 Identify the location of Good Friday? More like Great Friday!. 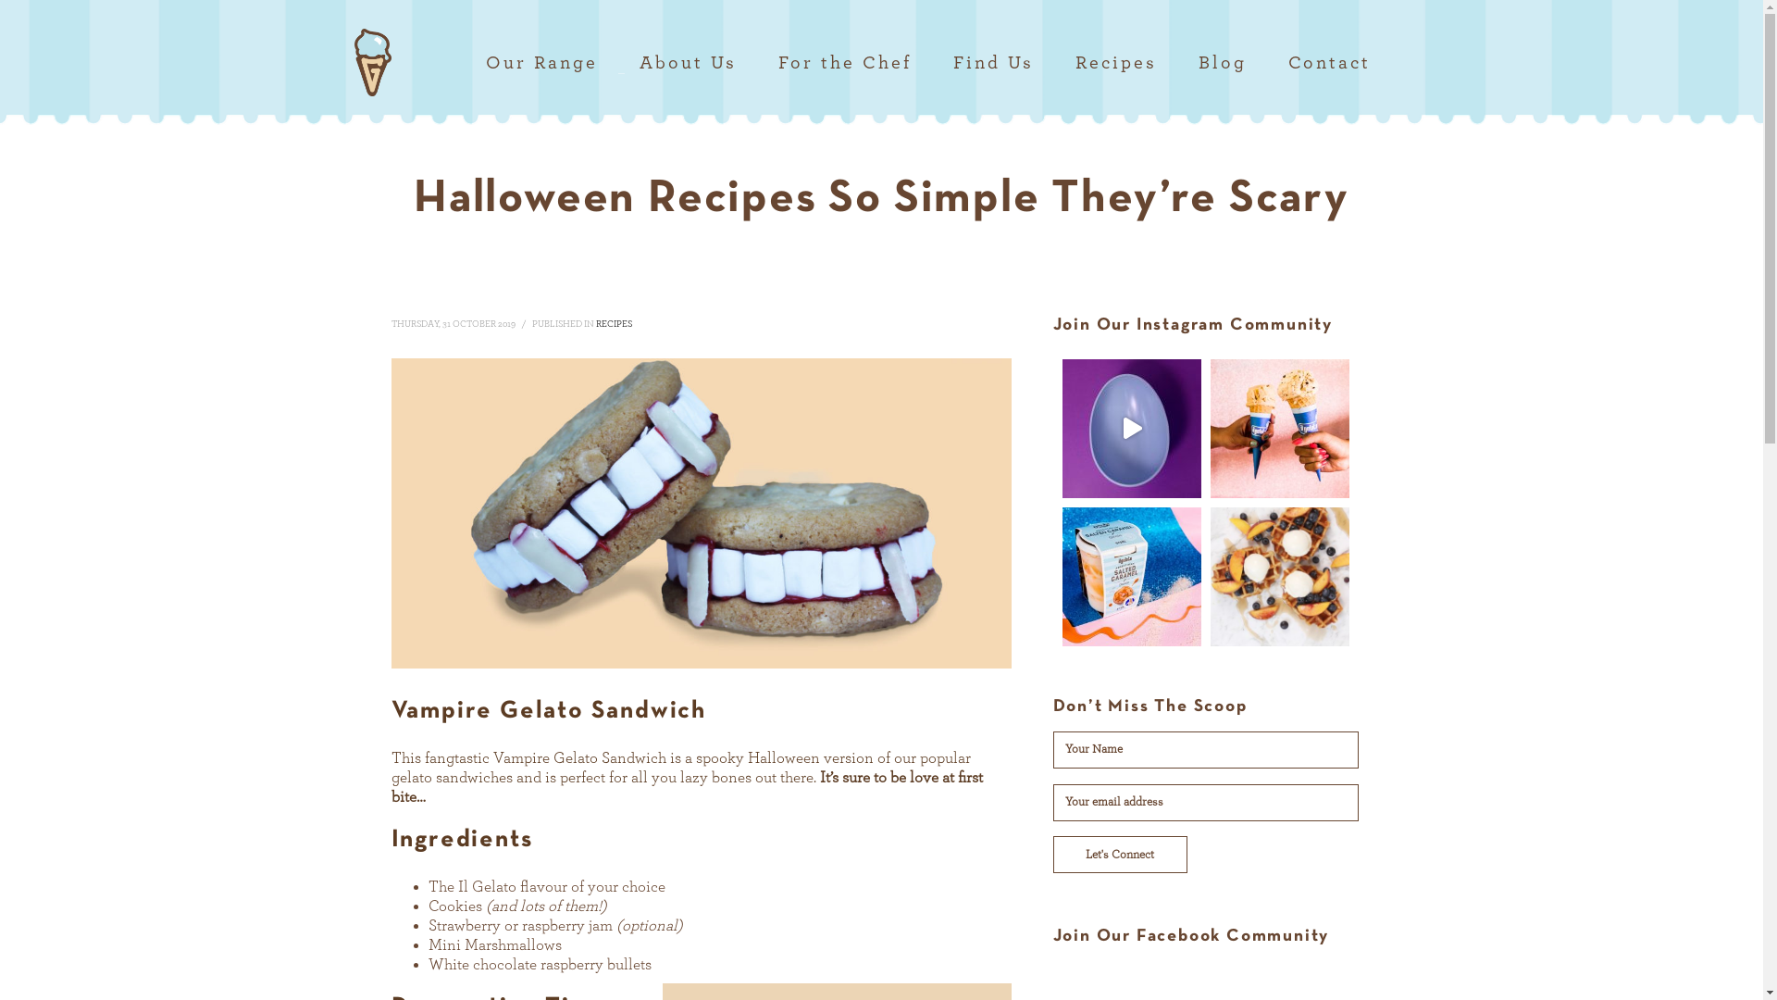
(1280, 429).